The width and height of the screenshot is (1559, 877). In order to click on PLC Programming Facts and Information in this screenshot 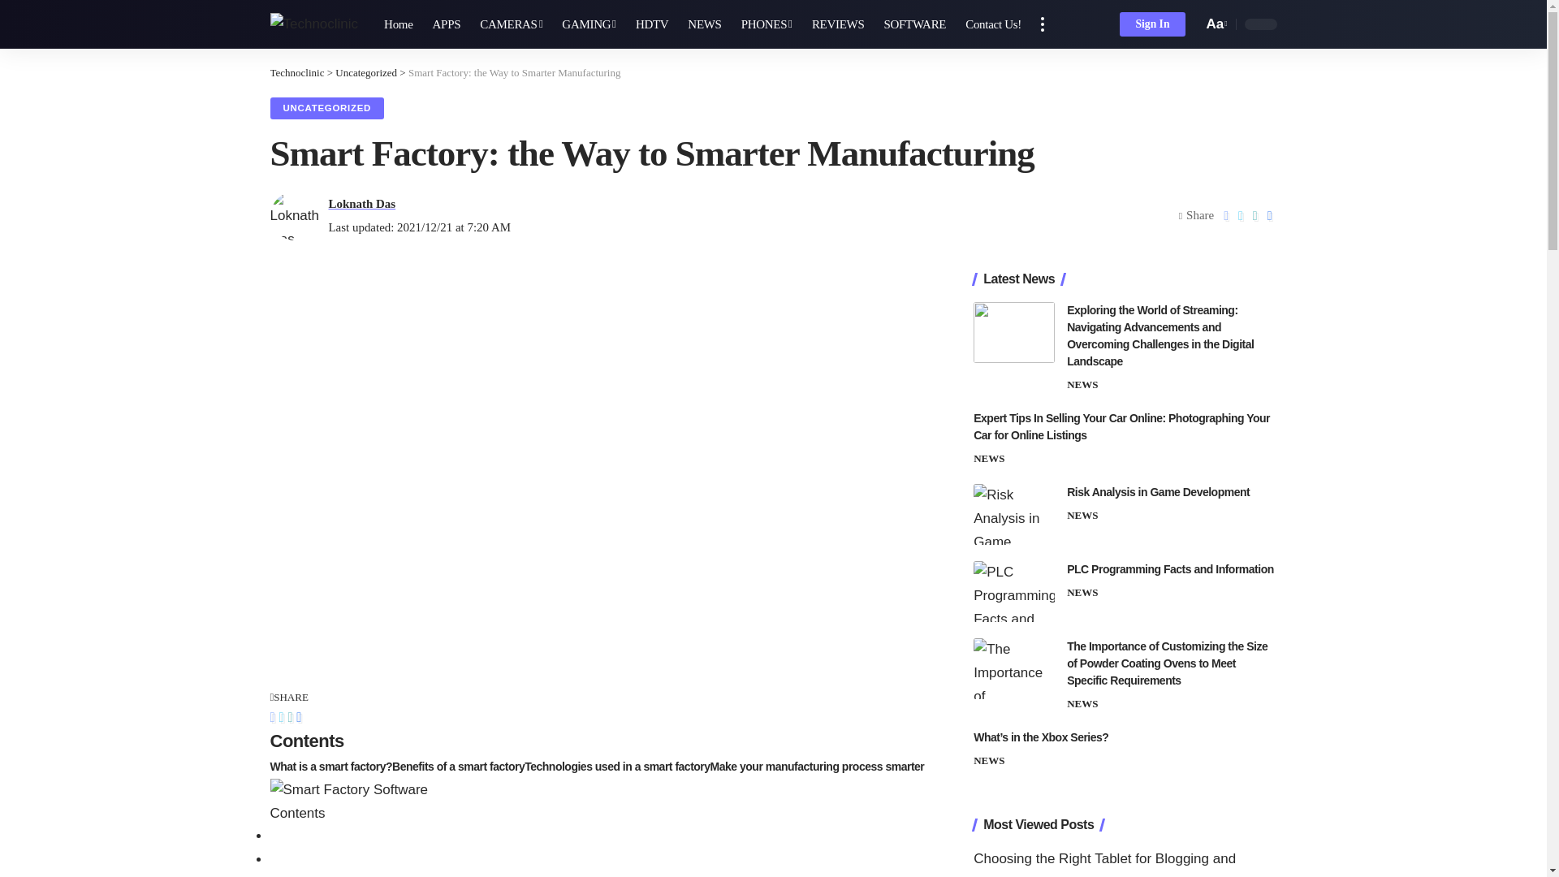, I will do `click(1013, 591)`.